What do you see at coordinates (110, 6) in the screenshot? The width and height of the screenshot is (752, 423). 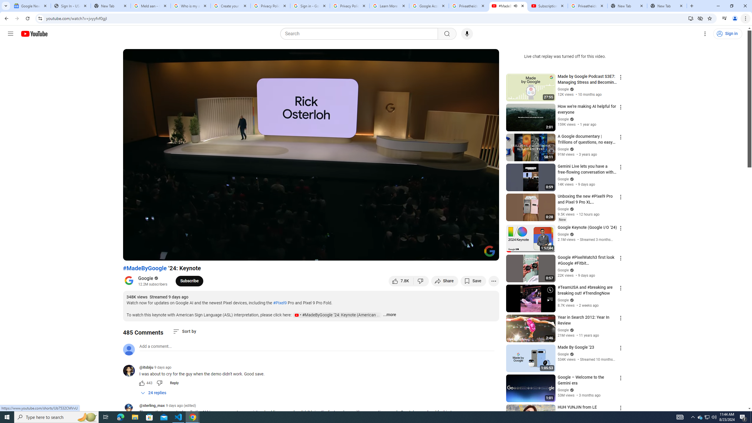 I see `New Tab` at bounding box center [110, 6].